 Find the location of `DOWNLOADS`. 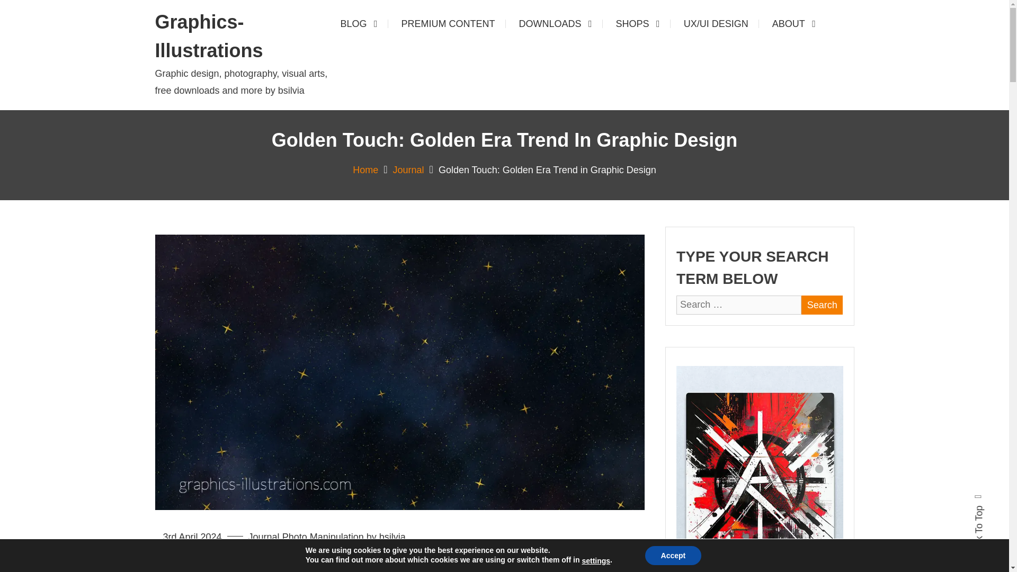

DOWNLOADS is located at coordinates (556, 23).